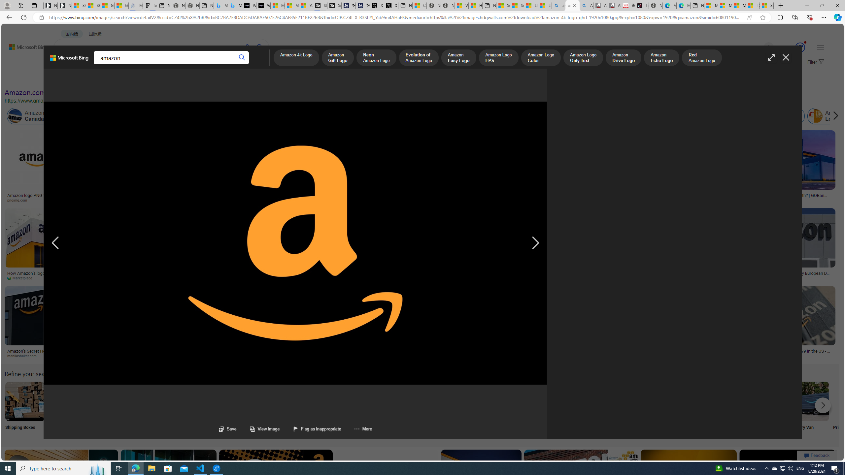 The width and height of the screenshot is (845, 475). What do you see at coordinates (22, 278) in the screenshot?
I see `Marketplace` at bounding box center [22, 278].